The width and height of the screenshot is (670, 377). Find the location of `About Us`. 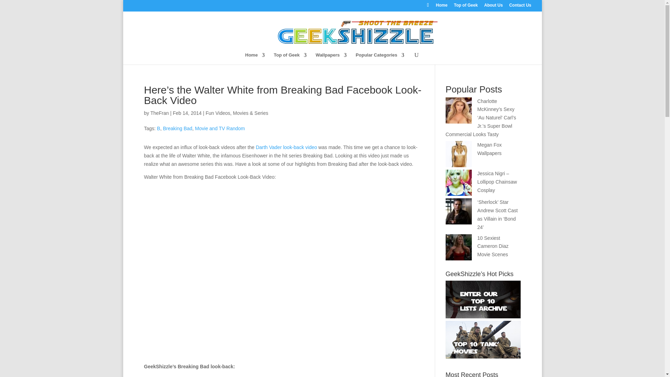

About Us is located at coordinates (493, 7).